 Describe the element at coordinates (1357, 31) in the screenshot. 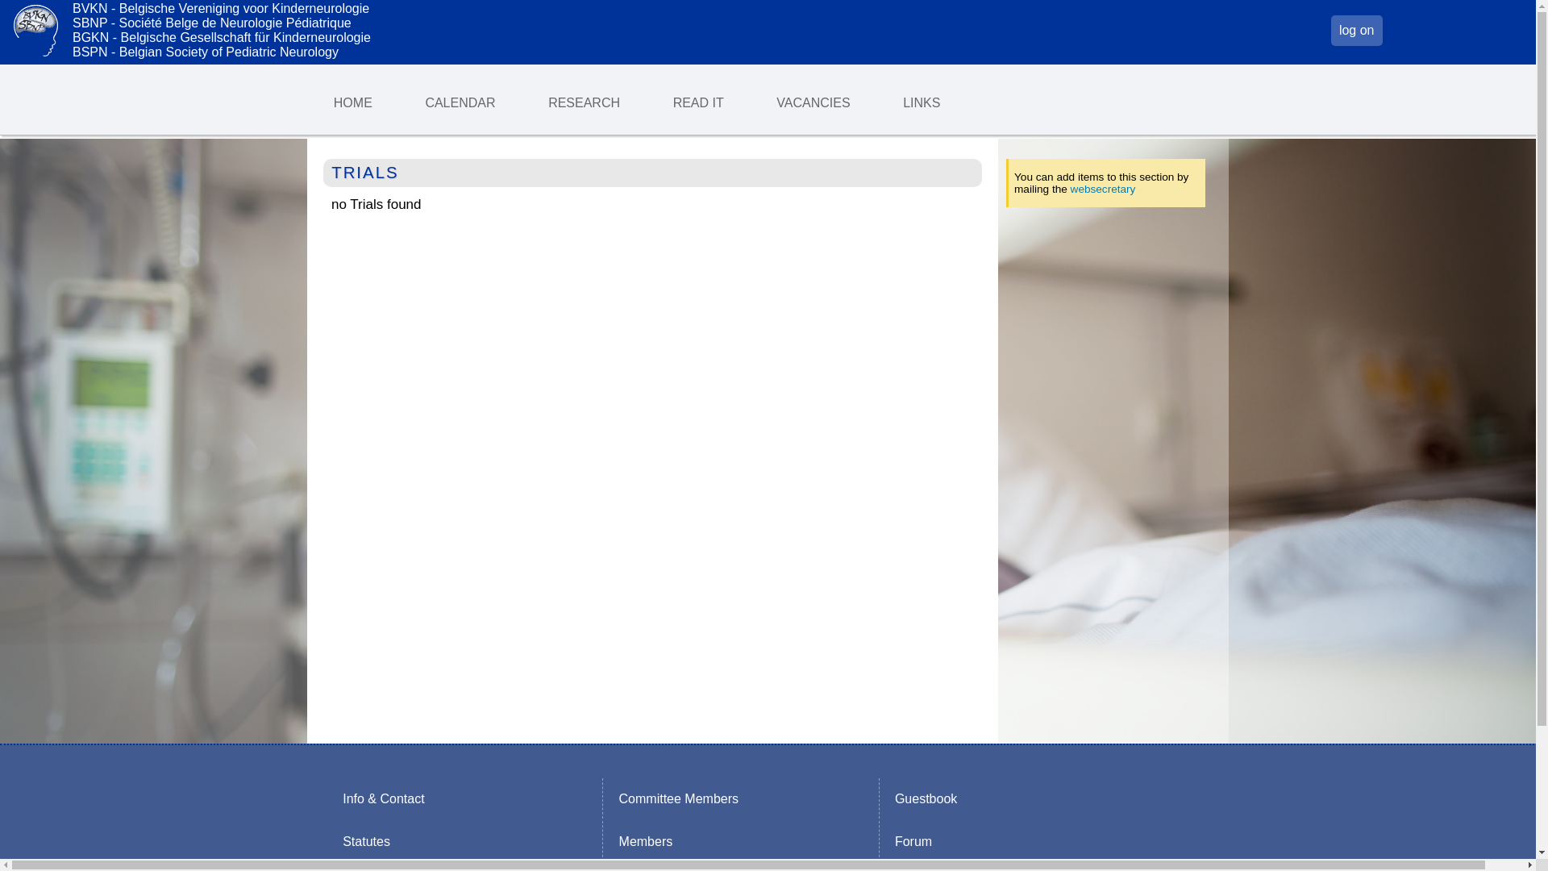

I see `log on` at that location.